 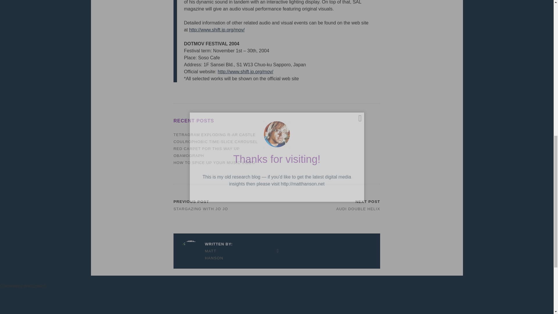 I want to click on COULROPHOBIC TIME-SLICE CAROUSEL, so click(x=216, y=141).